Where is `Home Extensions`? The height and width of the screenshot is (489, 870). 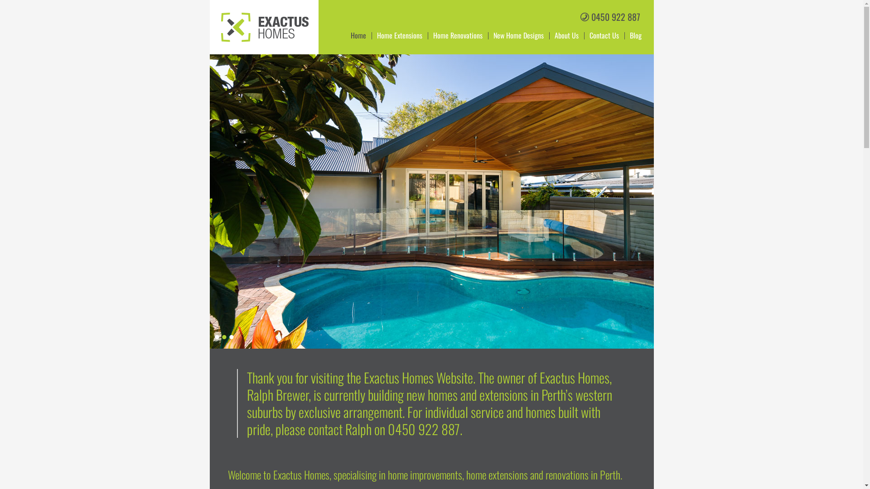
Home Extensions is located at coordinates (400, 36).